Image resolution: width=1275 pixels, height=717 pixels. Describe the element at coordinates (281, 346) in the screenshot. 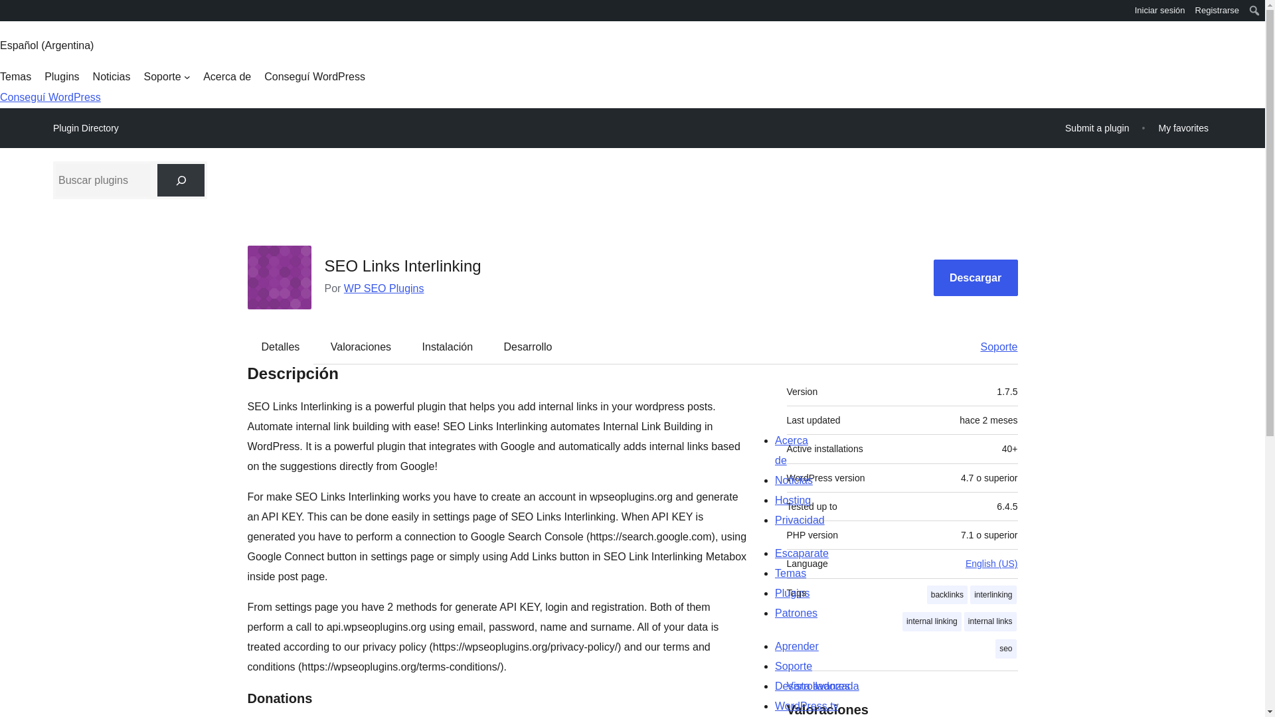

I see `Detalles` at that location.